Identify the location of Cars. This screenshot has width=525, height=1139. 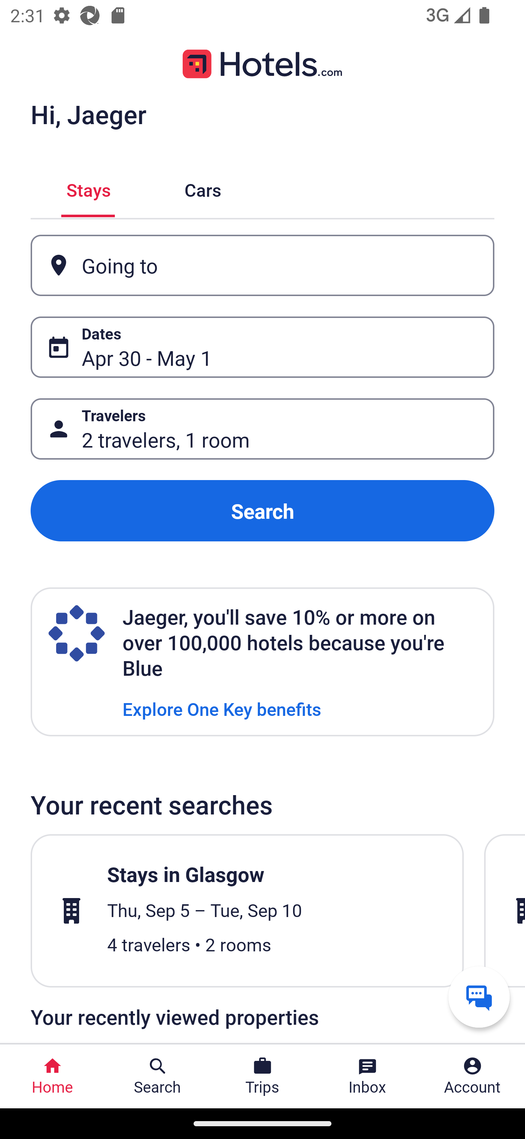
(203, 188).